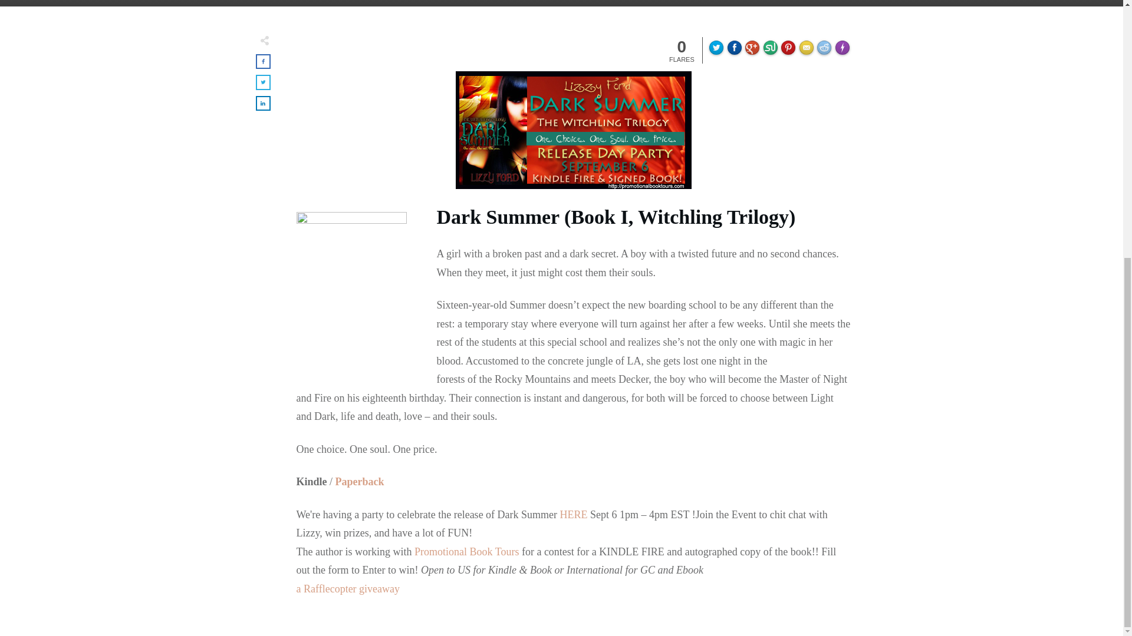  I want to click on a Rafflecopter giveaway, so click(347, 589).